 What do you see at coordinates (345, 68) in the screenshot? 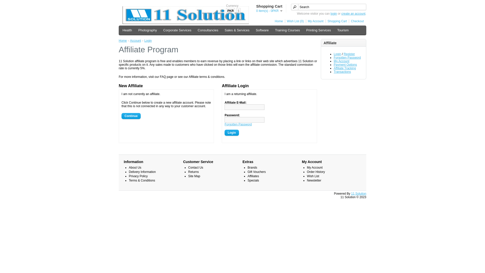
I see `Affiliate Tracking` at bounding box center [345, 68].